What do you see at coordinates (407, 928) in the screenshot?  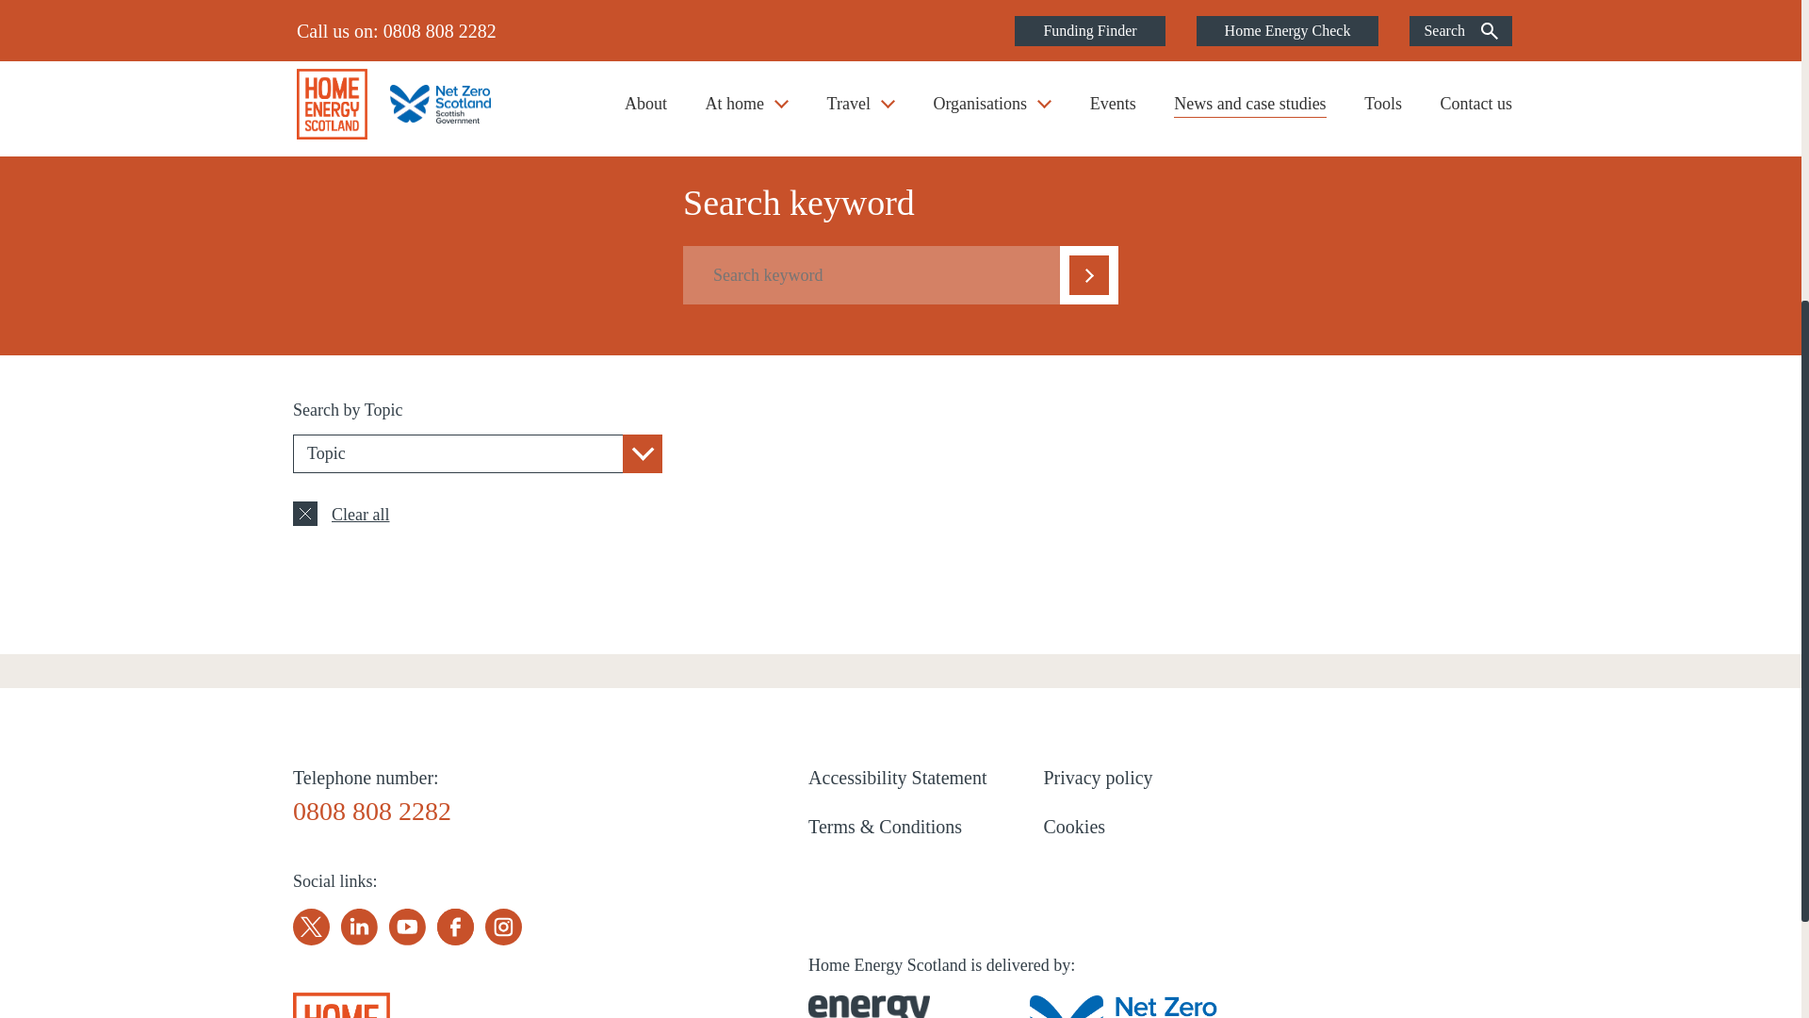 I see `Youtube` at bounding box center [407, 928].